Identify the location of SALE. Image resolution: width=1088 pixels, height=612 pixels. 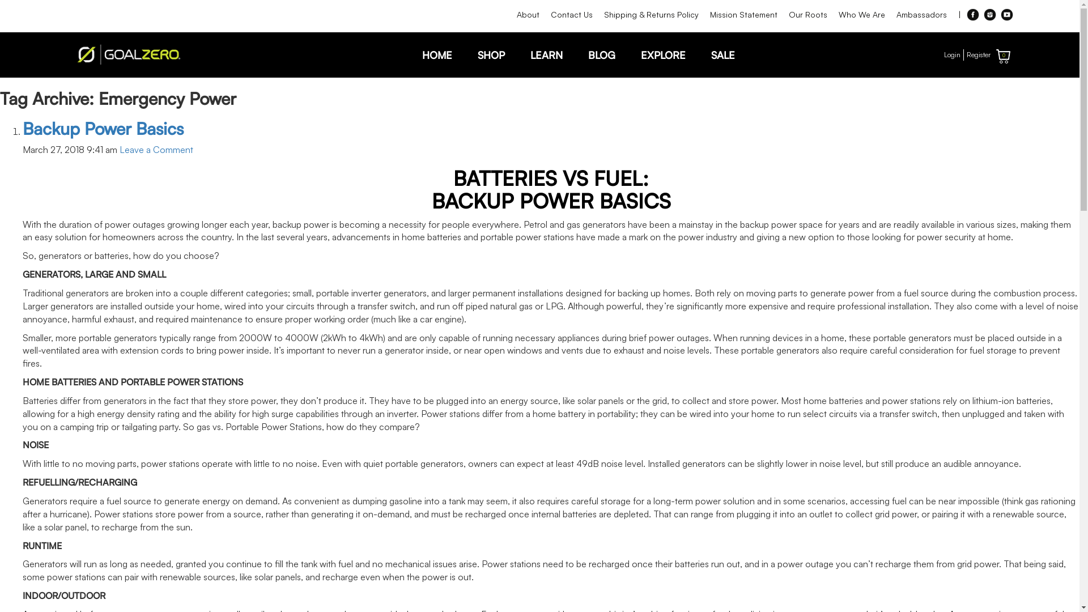
(722, 55).